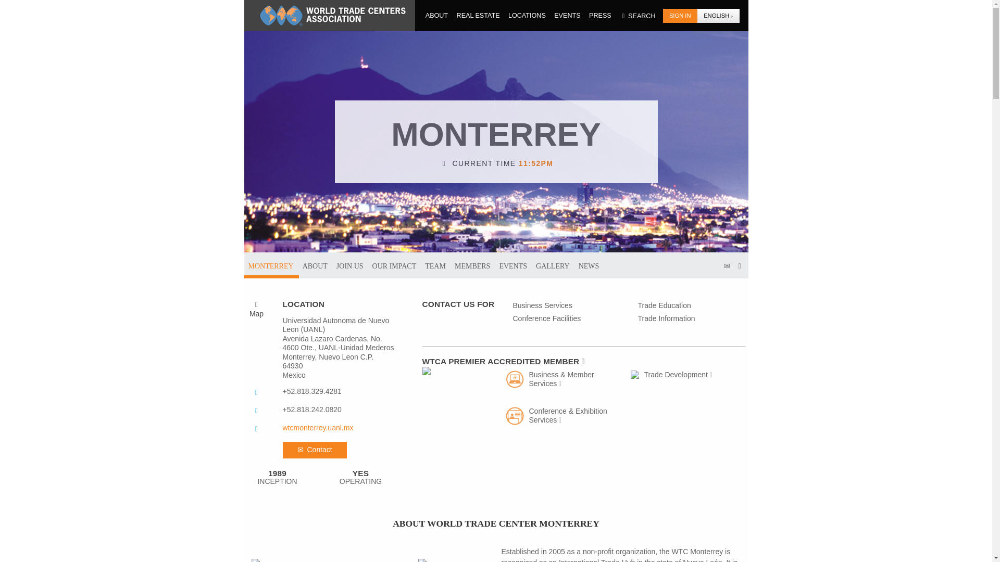  What do you see at coordinates (435, 265) in the screenshot?
I see `TEAM` at bounding box center [435, 265].